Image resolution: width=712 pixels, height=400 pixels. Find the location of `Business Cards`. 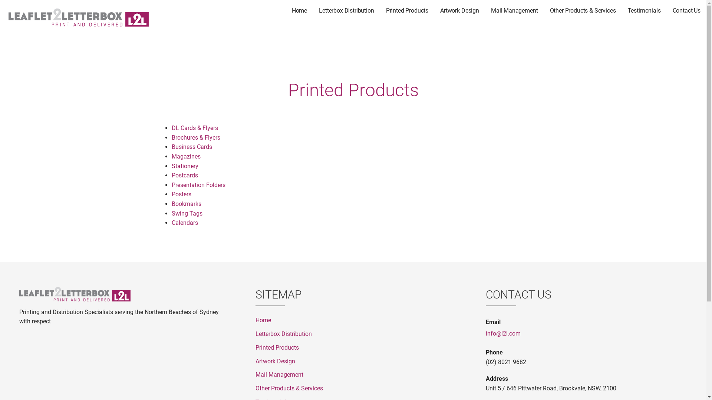

Business Cards is located at coordinates (191, 147).